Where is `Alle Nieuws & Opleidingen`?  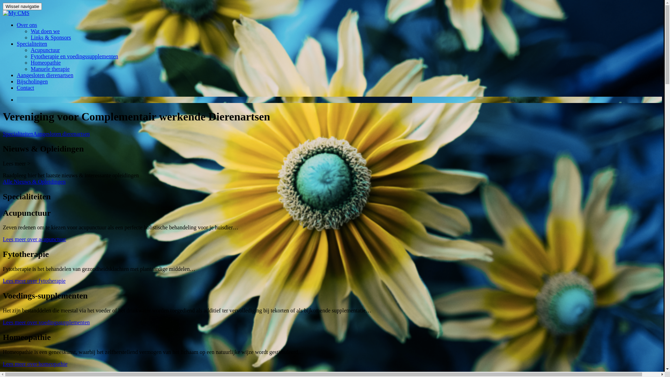
Alle Nieuws & Opleidingen is located at coordinates (34, 182).